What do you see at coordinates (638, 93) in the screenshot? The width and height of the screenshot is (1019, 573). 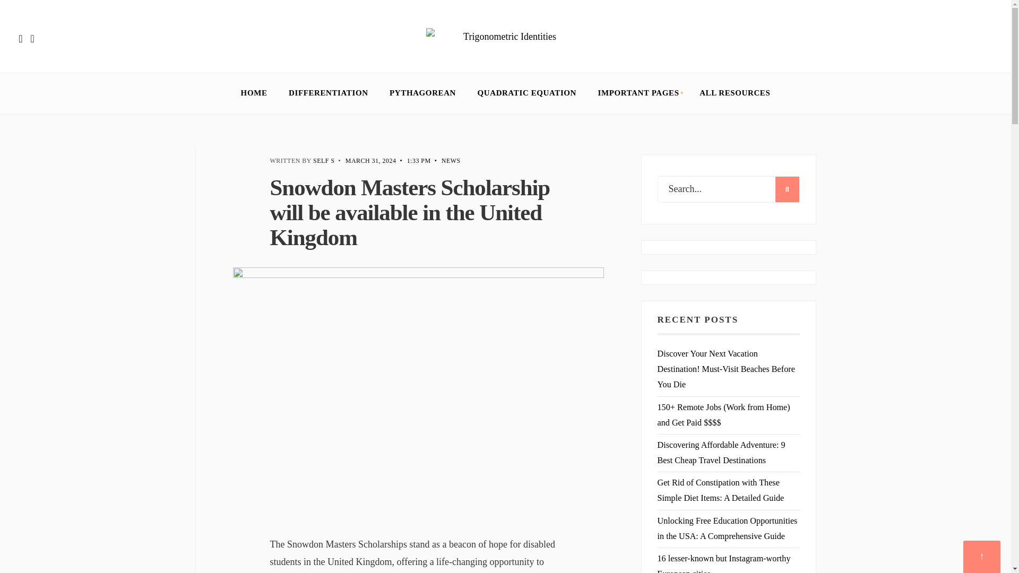 I see `IMPORTANT PAGES` at bounding box center [638, 93].